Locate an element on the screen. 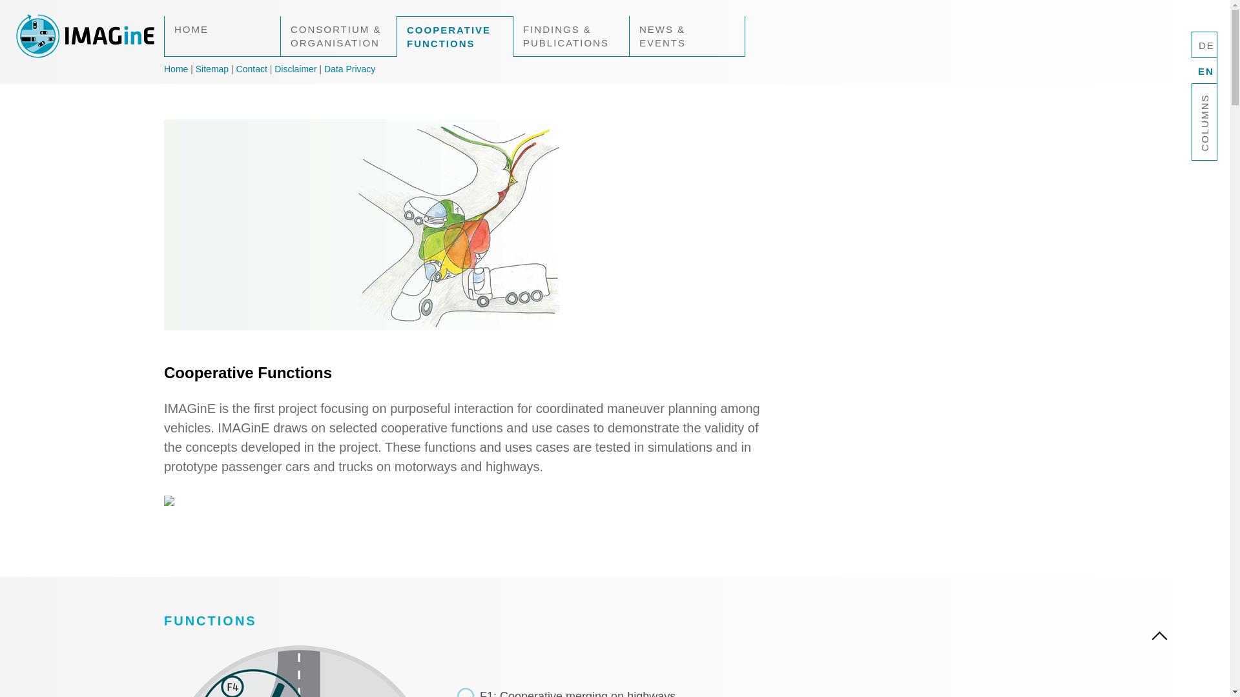  Disclaimer is located at coordinates (294, 68).